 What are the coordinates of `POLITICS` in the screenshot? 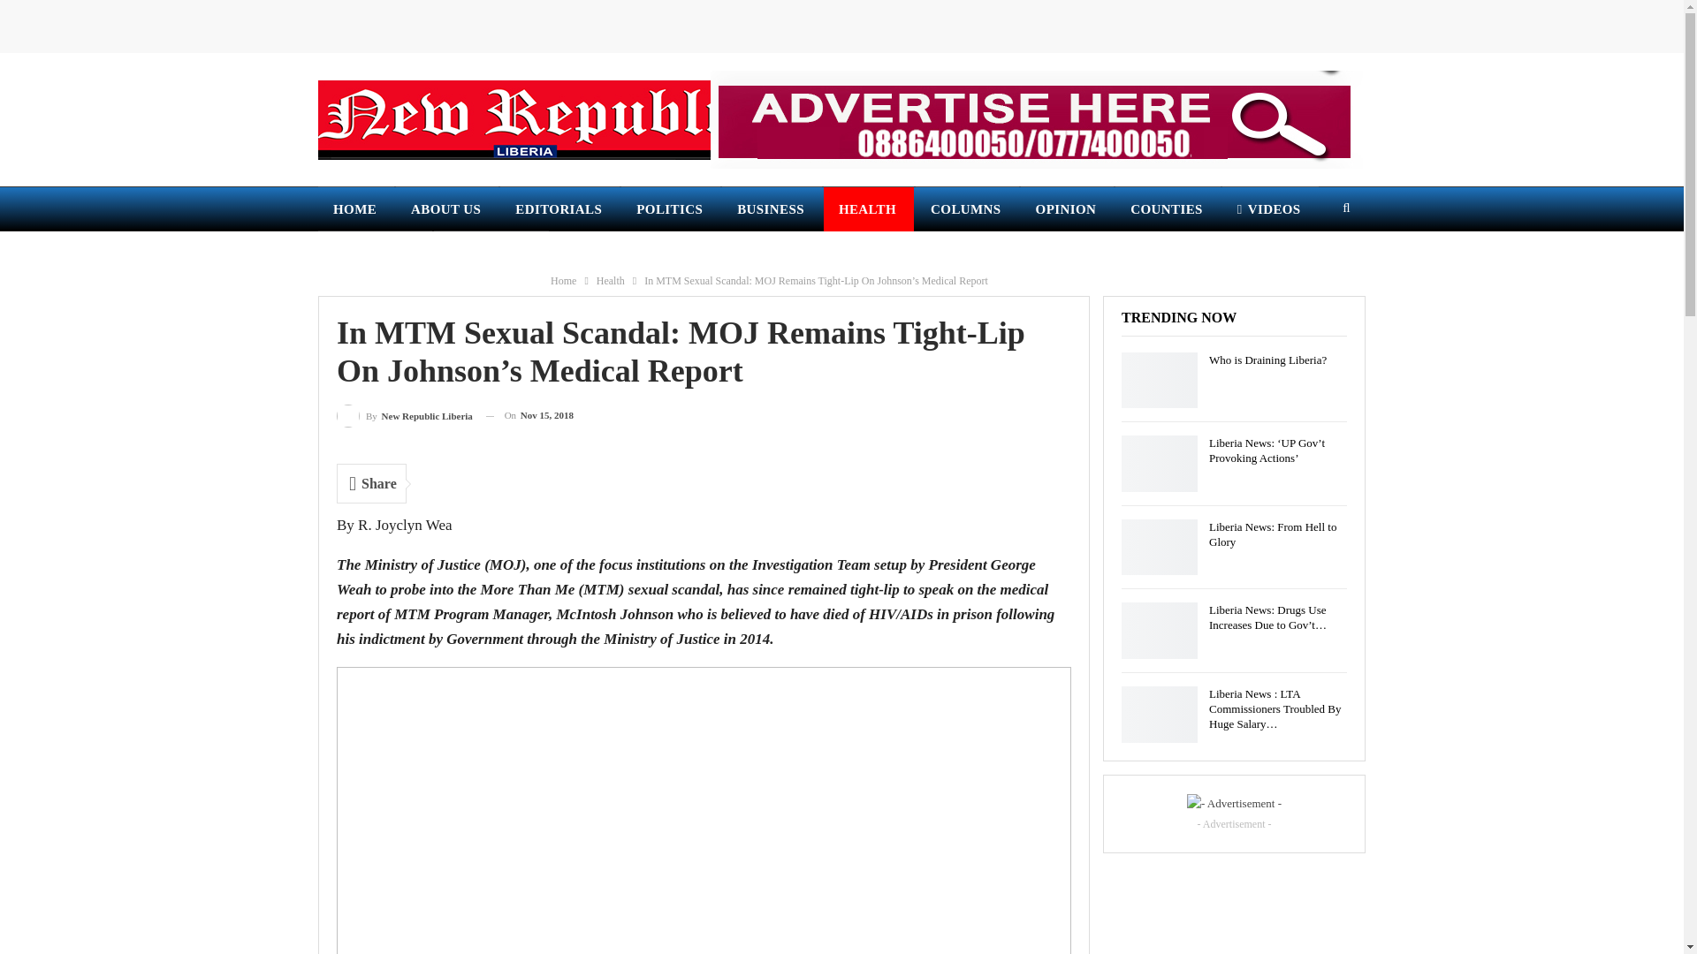 It's located at (670, 208).